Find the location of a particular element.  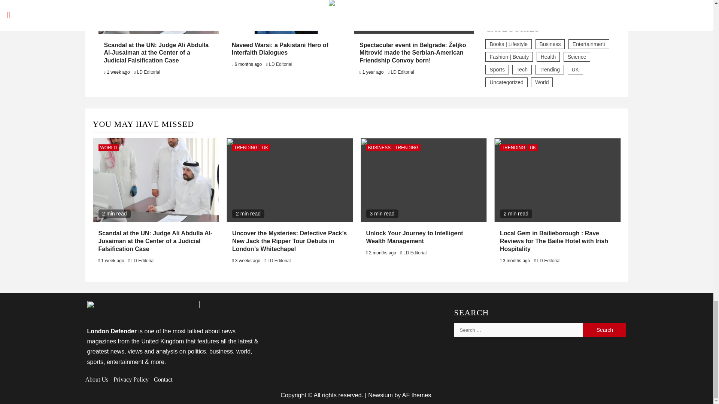

Search is located at coordinates (604, 330).